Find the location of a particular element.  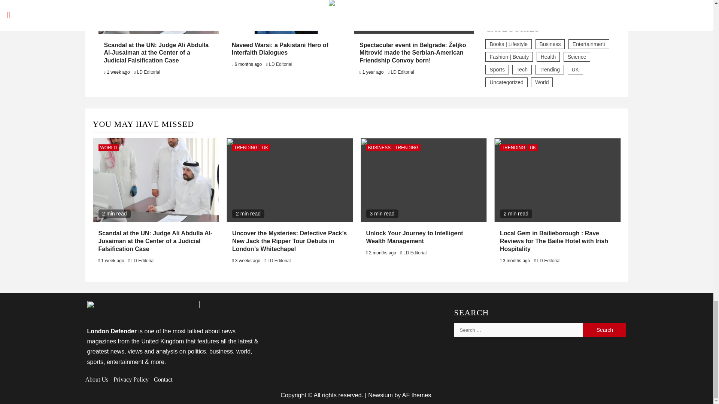

Search is located at coordinates (604, 330).